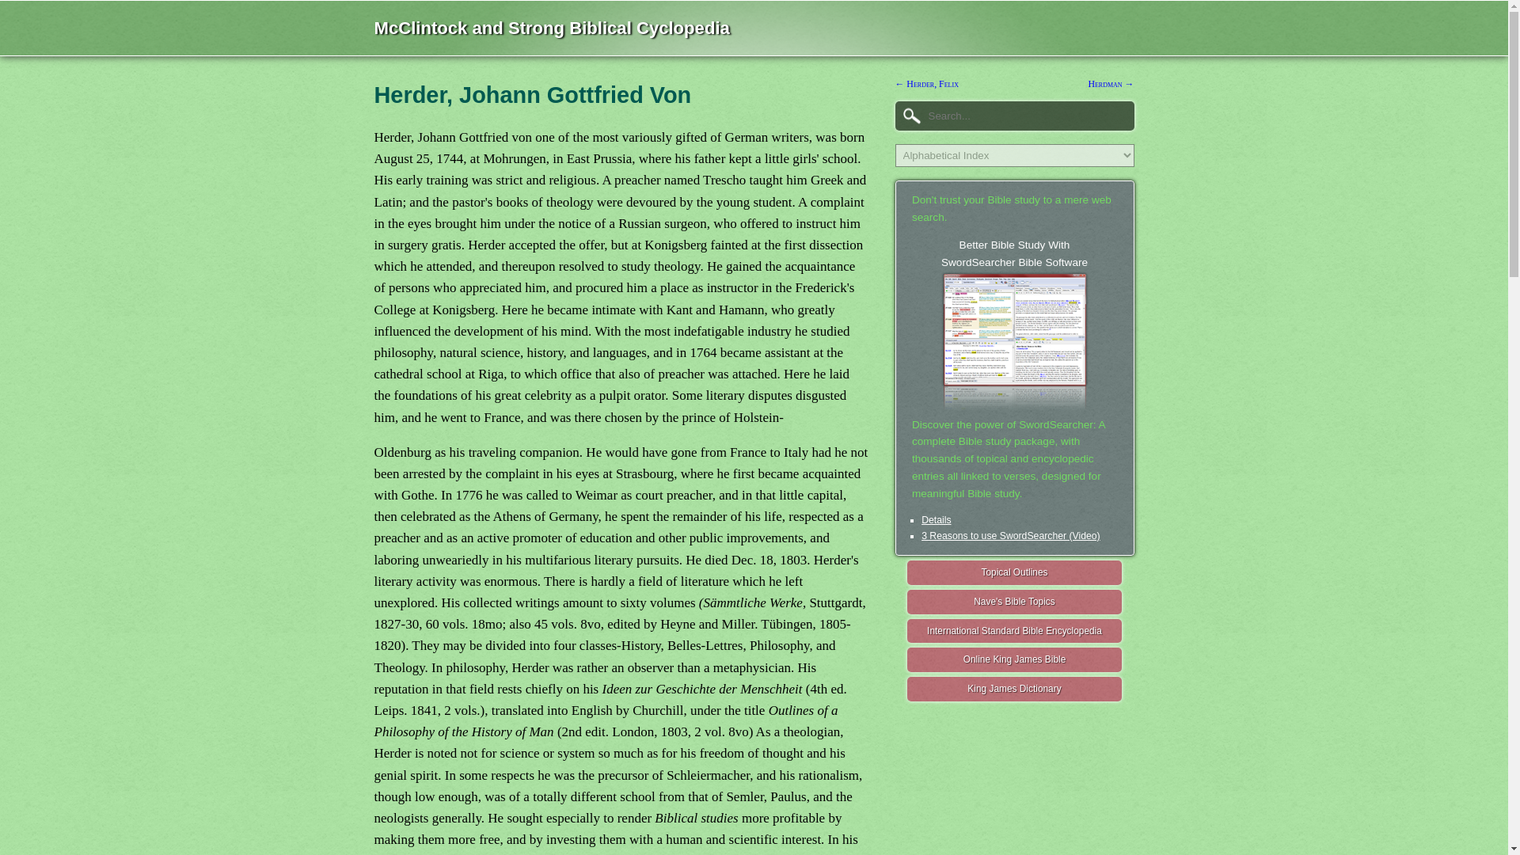  What do you see at coordinates (1014, 320) in the screenshot?
I see `Topical Outlines` at bounding box center [1014, 320].